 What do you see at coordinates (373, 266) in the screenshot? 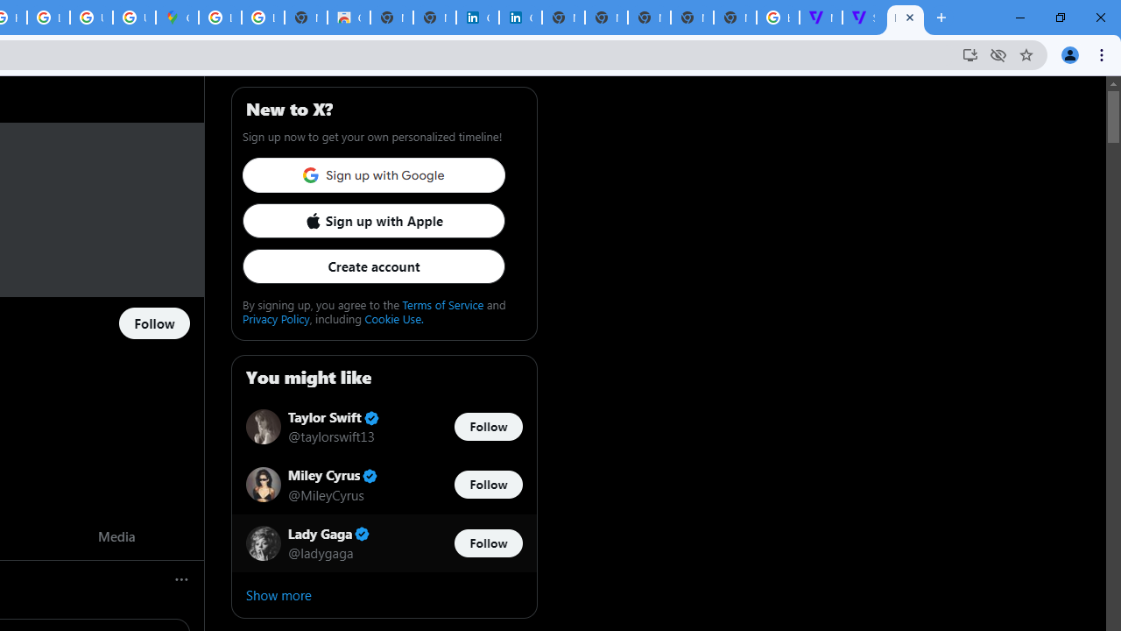
I see `Create account` at bounding box center [373, 266].